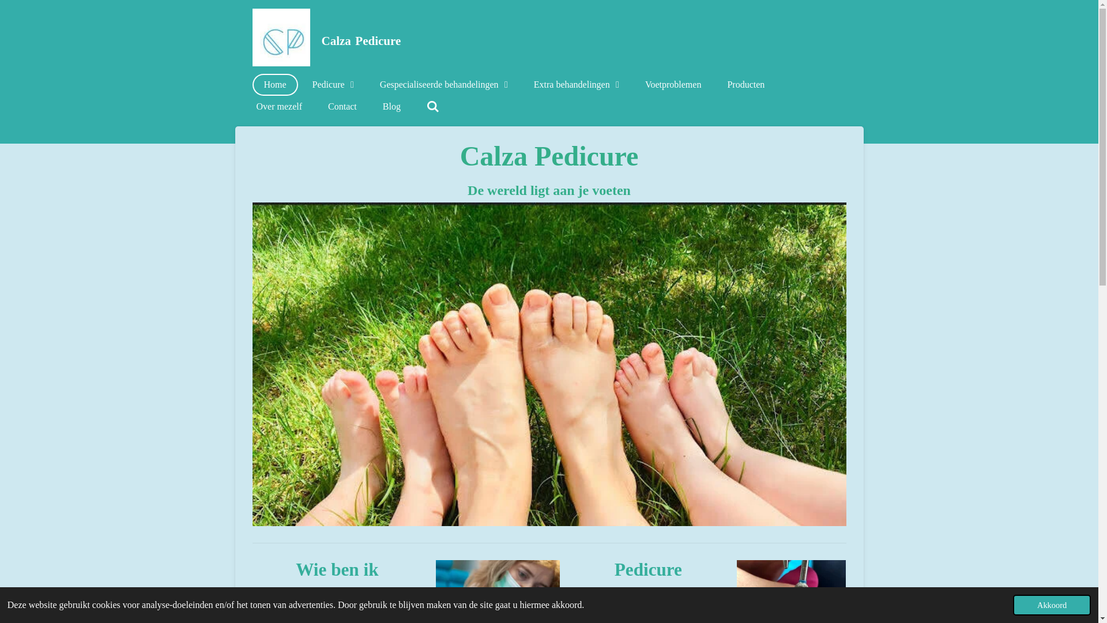 Image resolution: width=1107 pixels, height=623 pixels. I want to click on Over mezelf, so click(337, 593).